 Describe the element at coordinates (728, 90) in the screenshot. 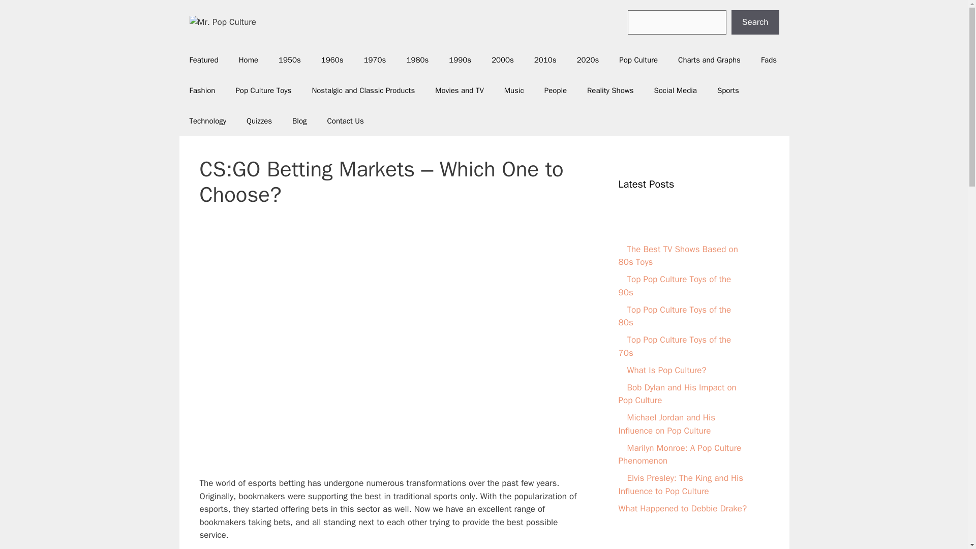

I see `Sports` at that location.